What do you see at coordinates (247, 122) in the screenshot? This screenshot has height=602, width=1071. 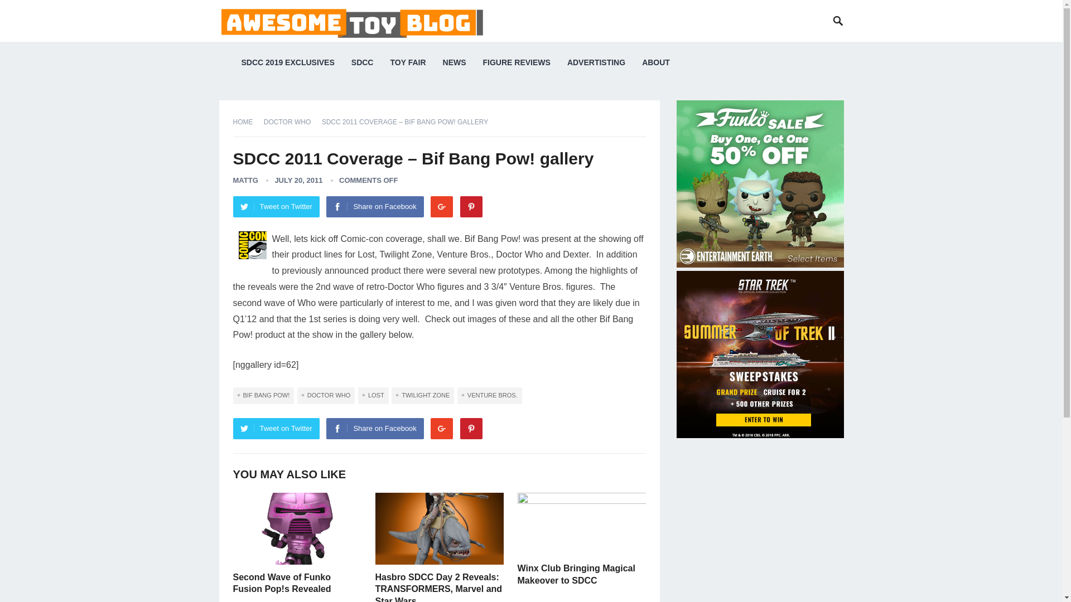 I see `HOME` at bounding box center [247, 122].